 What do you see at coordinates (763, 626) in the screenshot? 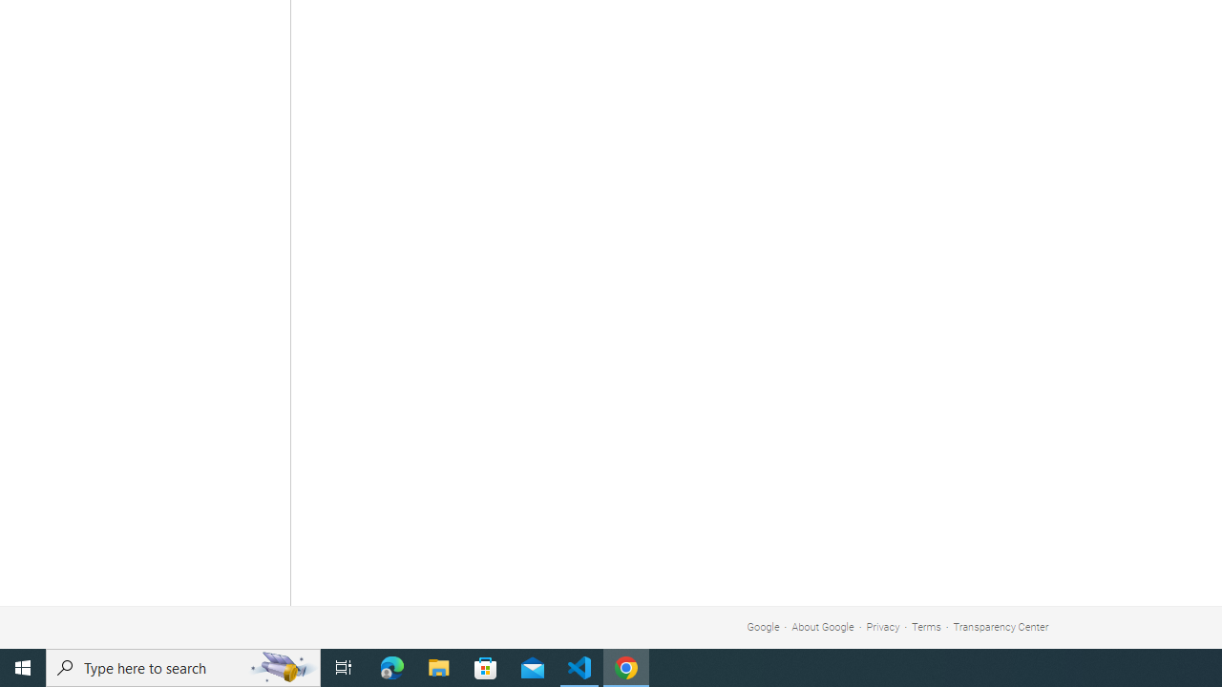
I see `Google` at bounding box center [763, 626].